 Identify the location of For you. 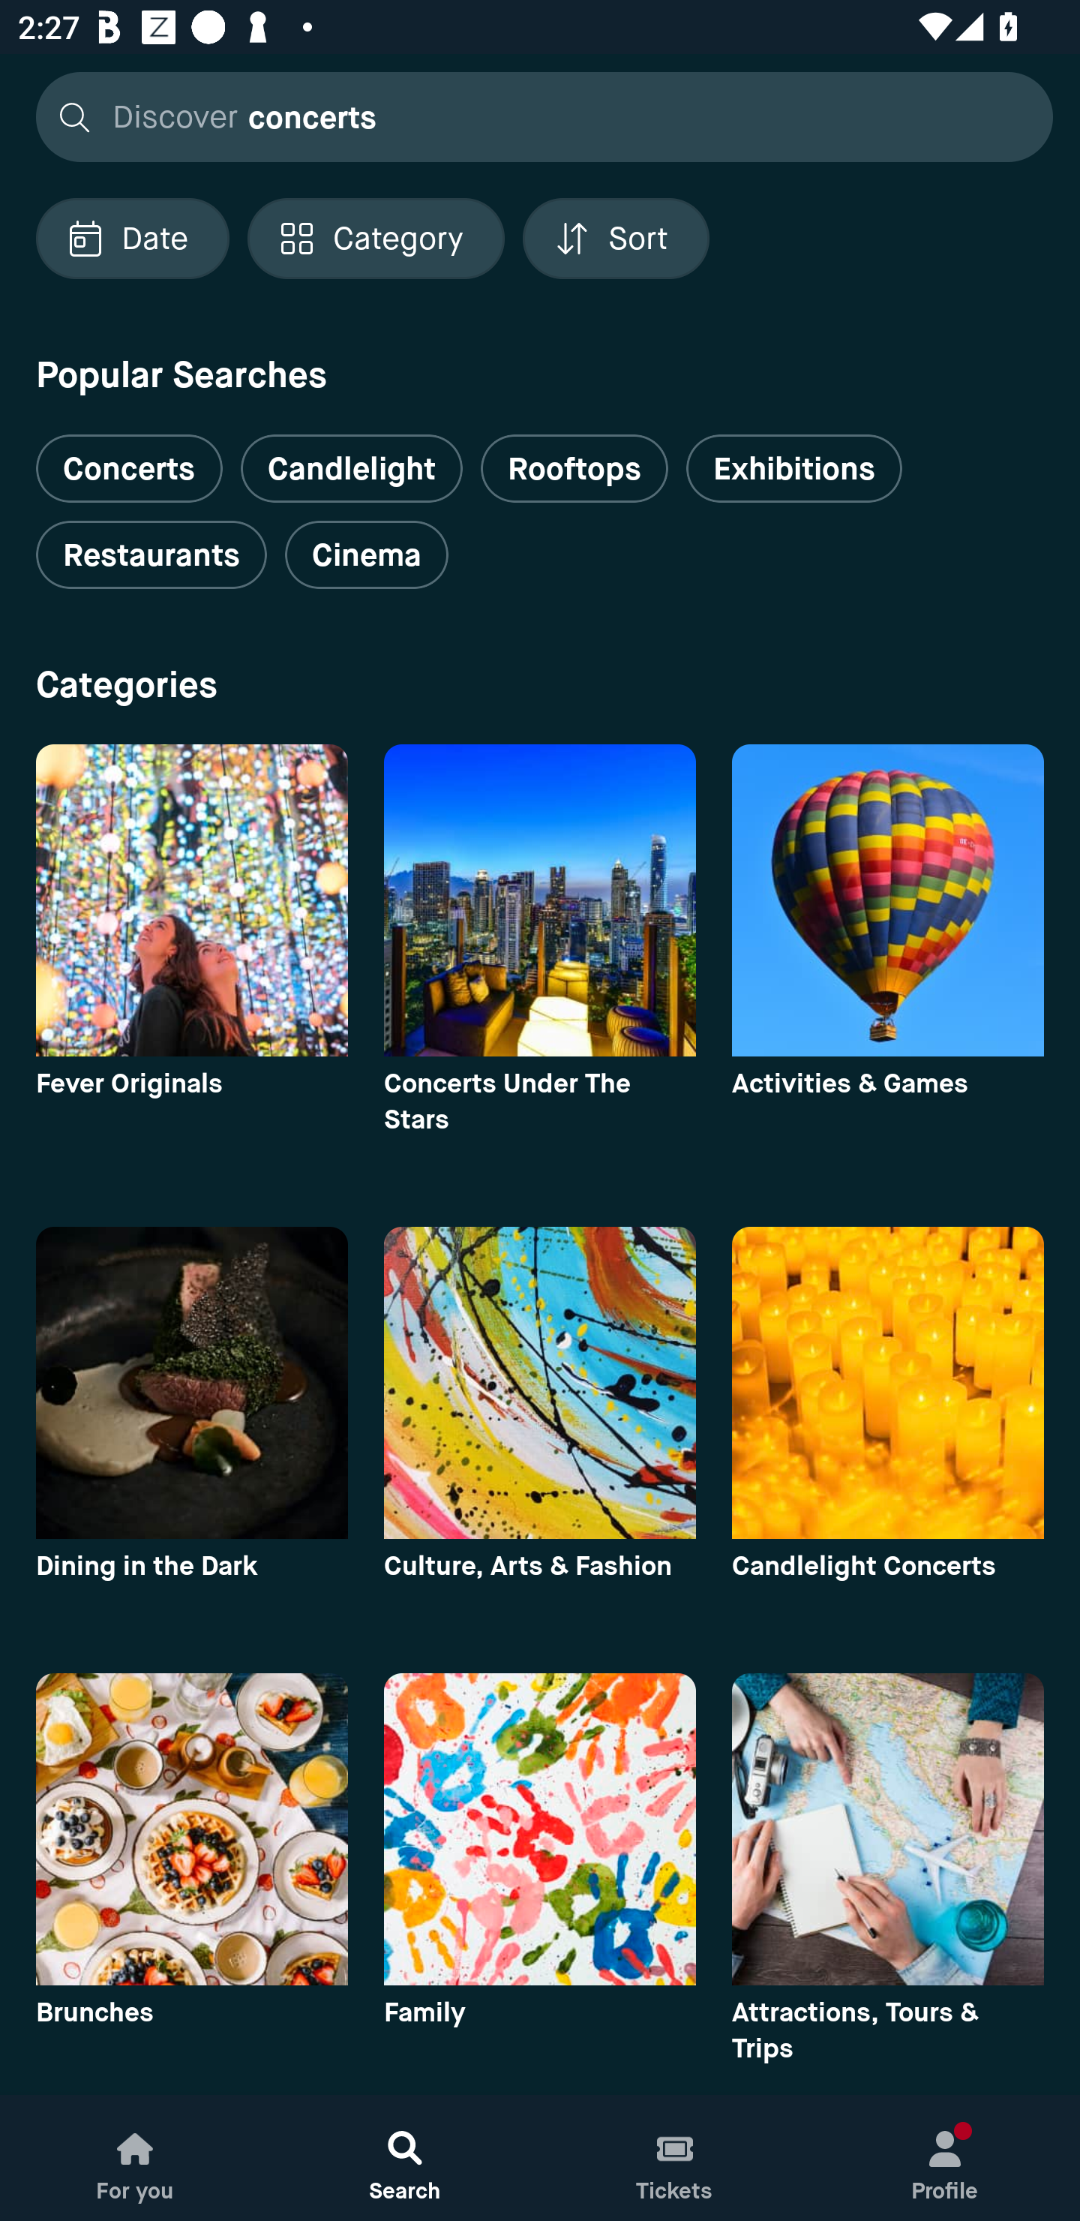
(135, 2158).